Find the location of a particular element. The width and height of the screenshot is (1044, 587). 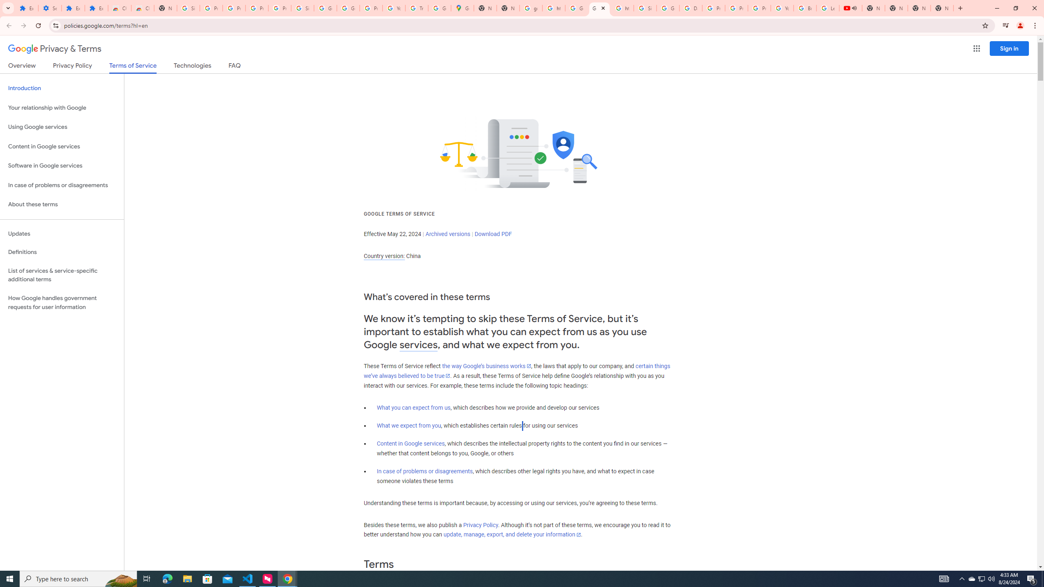

https://scholar.google.com/ is located at coordinates (554, 8).